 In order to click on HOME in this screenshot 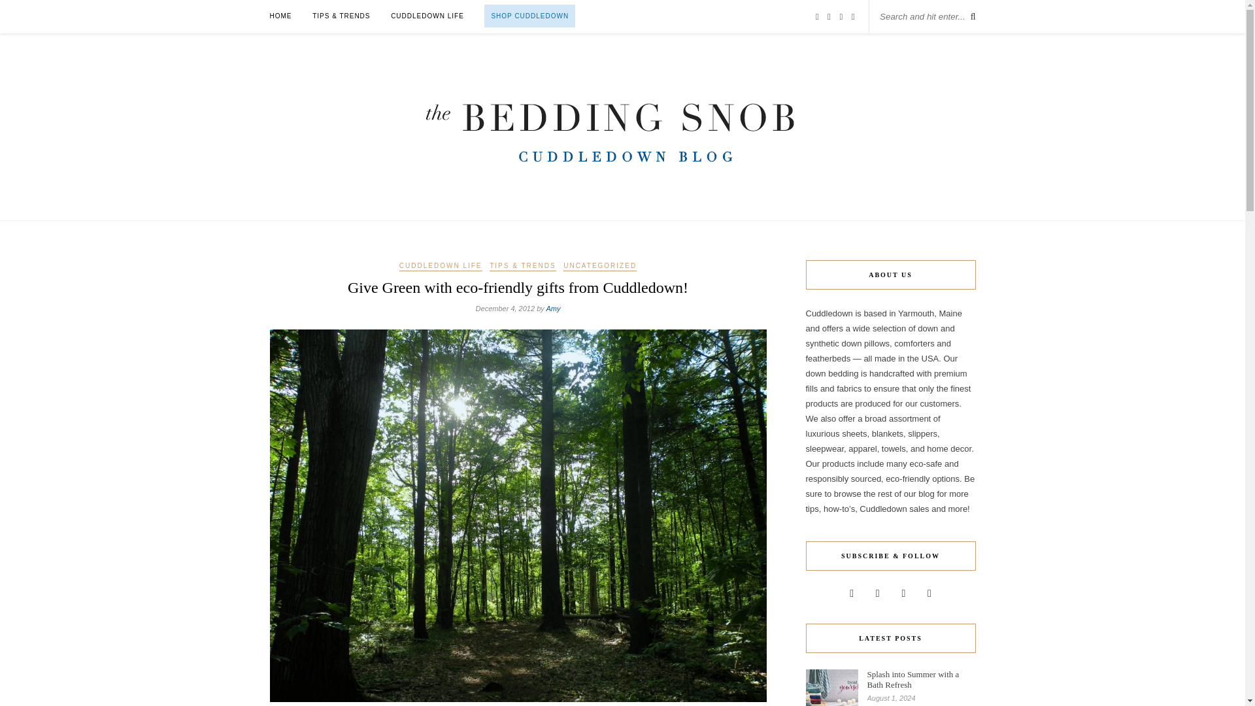, I will do `click(280, 16)`.